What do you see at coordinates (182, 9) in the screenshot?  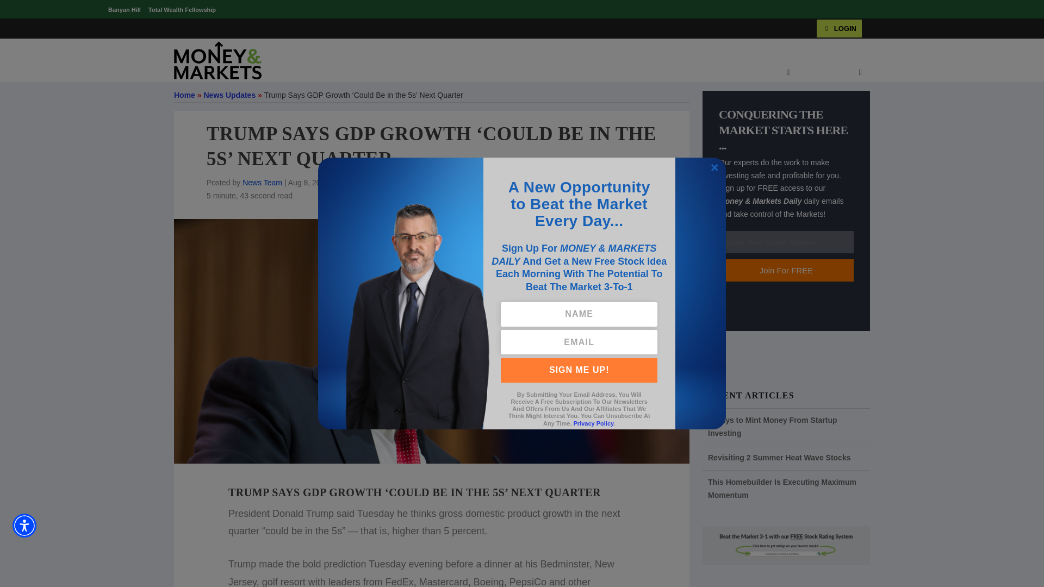 I see `Total Wealth Fellowship` at bounding box center [182, 9].